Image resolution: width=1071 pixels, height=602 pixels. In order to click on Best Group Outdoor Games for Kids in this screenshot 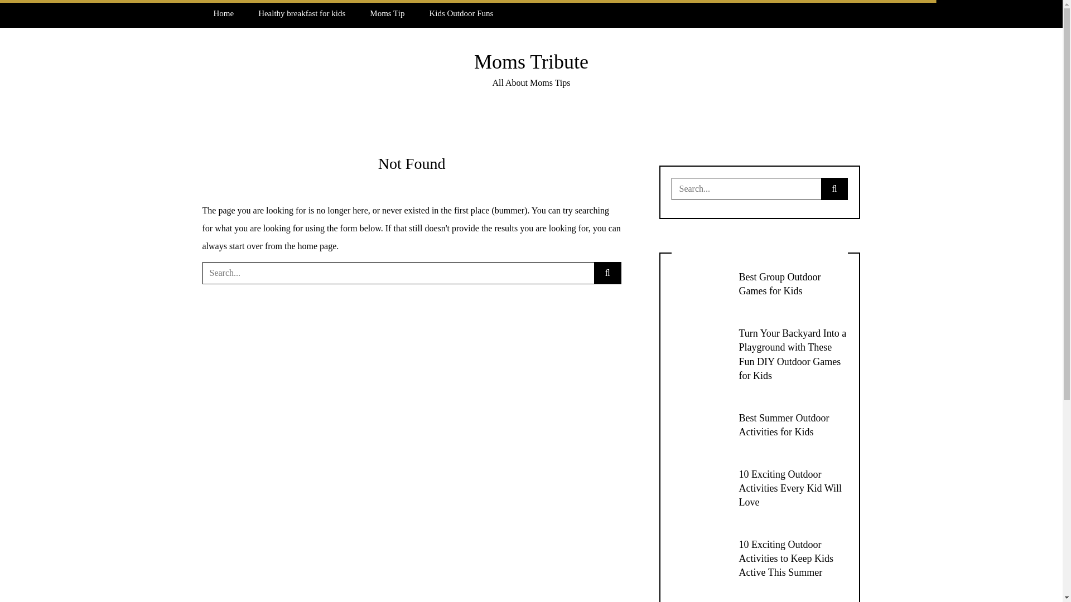, I will do `click(779, 284)`.